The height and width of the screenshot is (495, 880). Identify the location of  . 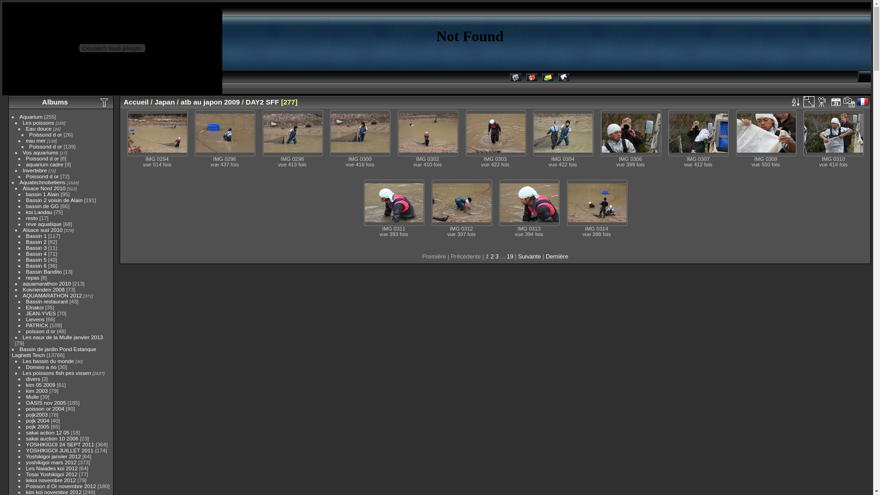
(863, 102).